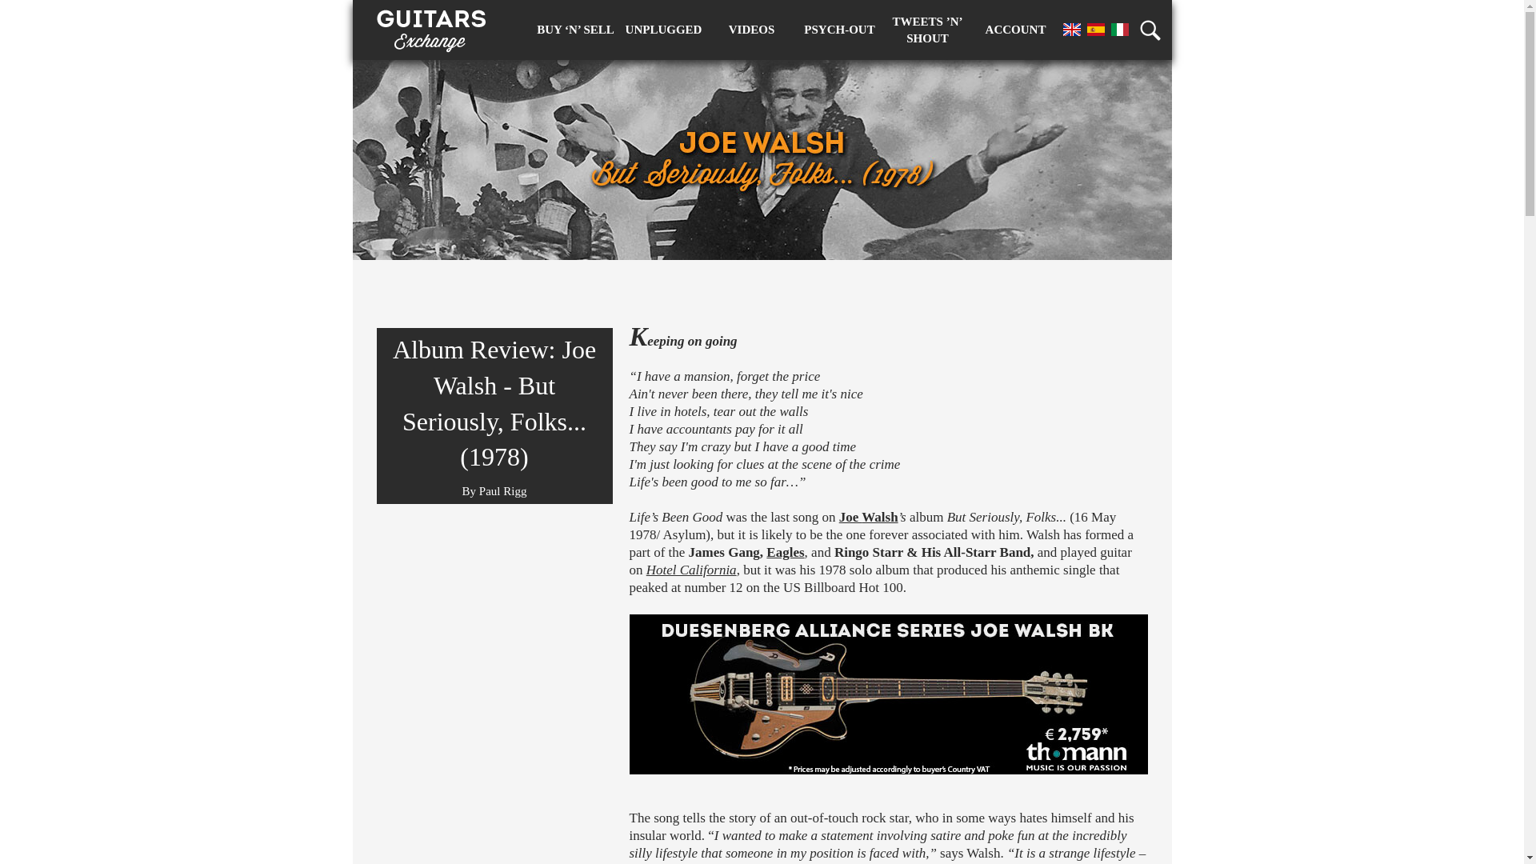 Image resolution: width=1536 pixels, height=864 pixels. What do you see at coordinates (785, 552) in the screenshot?
I see `Eagles` at bounding box center [785, 552].